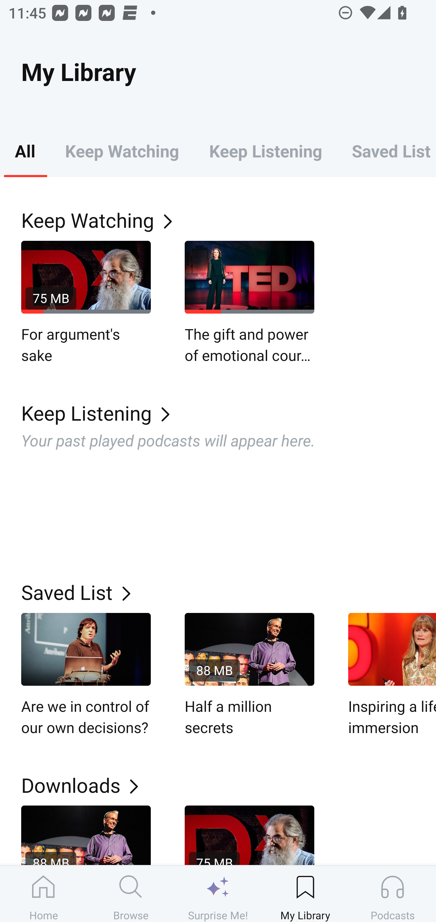 This screenshot has width=436, height=922. I want to click on Surprise Me!, so click(218, 894).